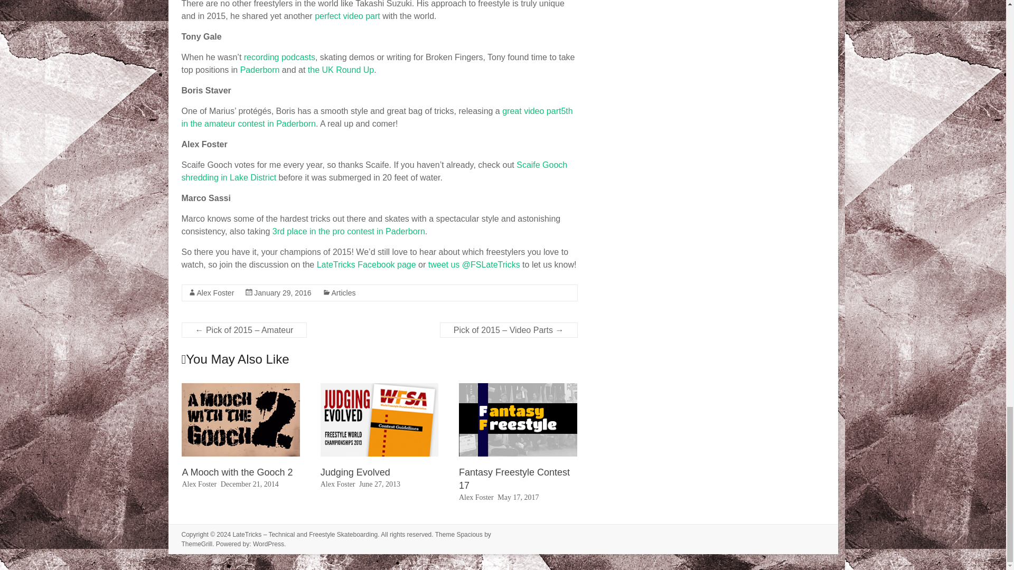 The width and height of the screenshot is (1014, 570). What do you see at coordinates (215, 292) in the screenshot?
I see `Alex Foster` at bounding box center [215, 292].